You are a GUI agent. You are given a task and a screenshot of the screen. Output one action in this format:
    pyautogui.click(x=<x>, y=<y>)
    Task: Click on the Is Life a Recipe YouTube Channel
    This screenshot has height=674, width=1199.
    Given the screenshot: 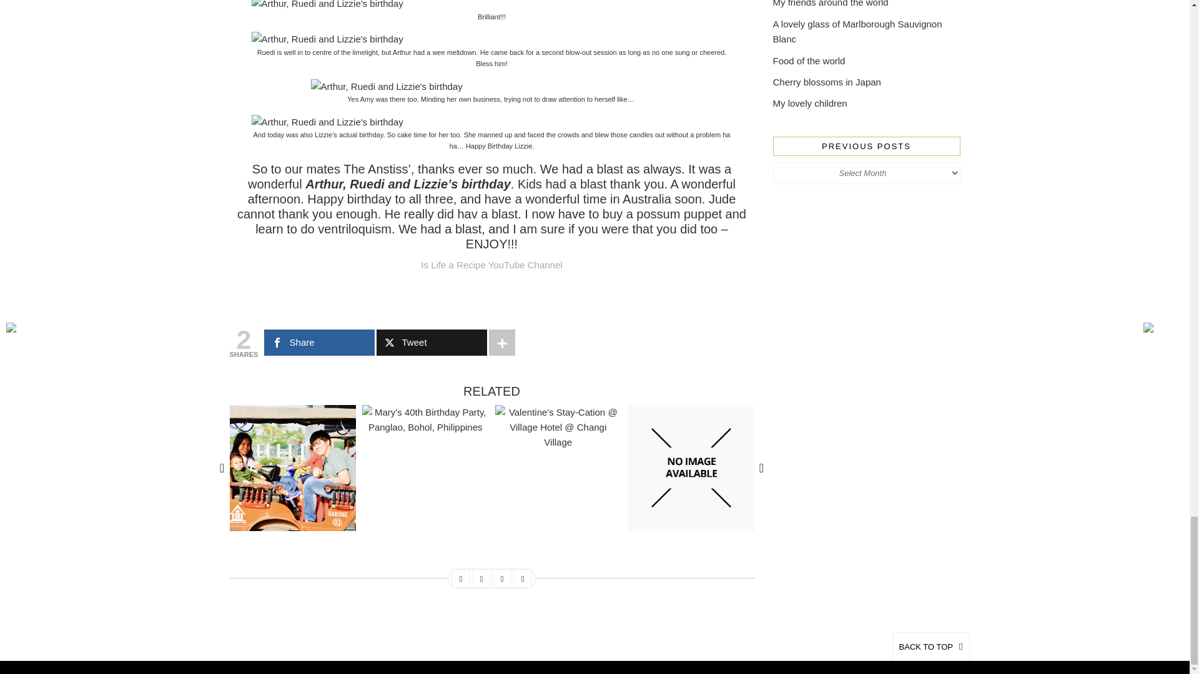 What is the action you would take?
    pyautogui.click(x=491, y=265)
    